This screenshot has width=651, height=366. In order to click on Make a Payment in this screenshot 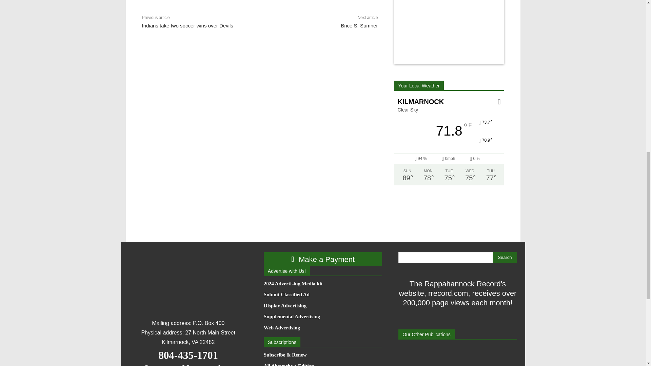, I will do `click(323, 259)`.